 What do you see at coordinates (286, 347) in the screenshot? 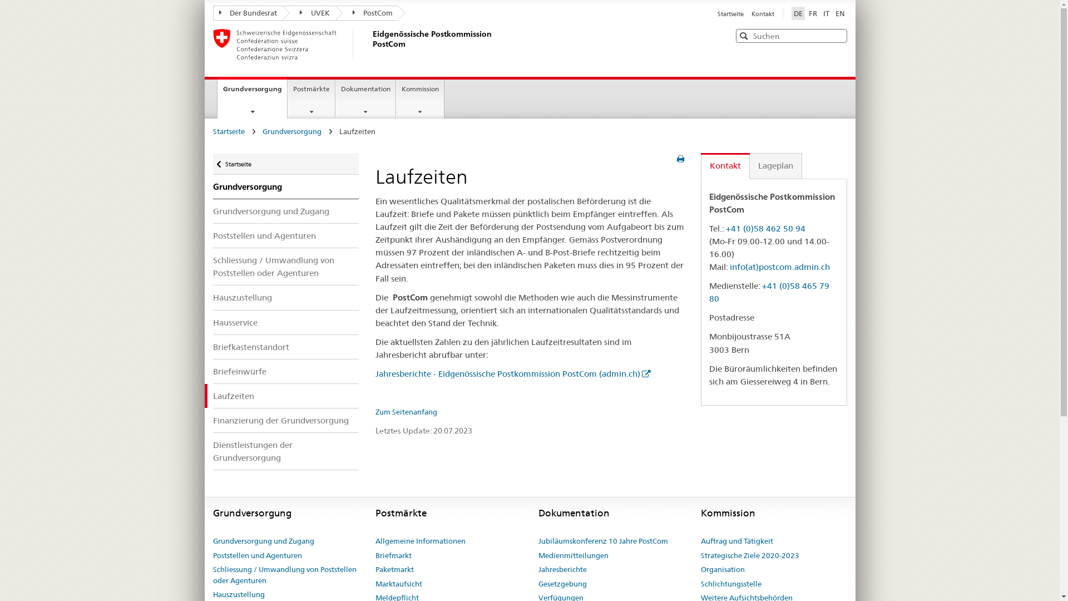
I see `Briefkastenstandort` at bounding box center [286, 347].